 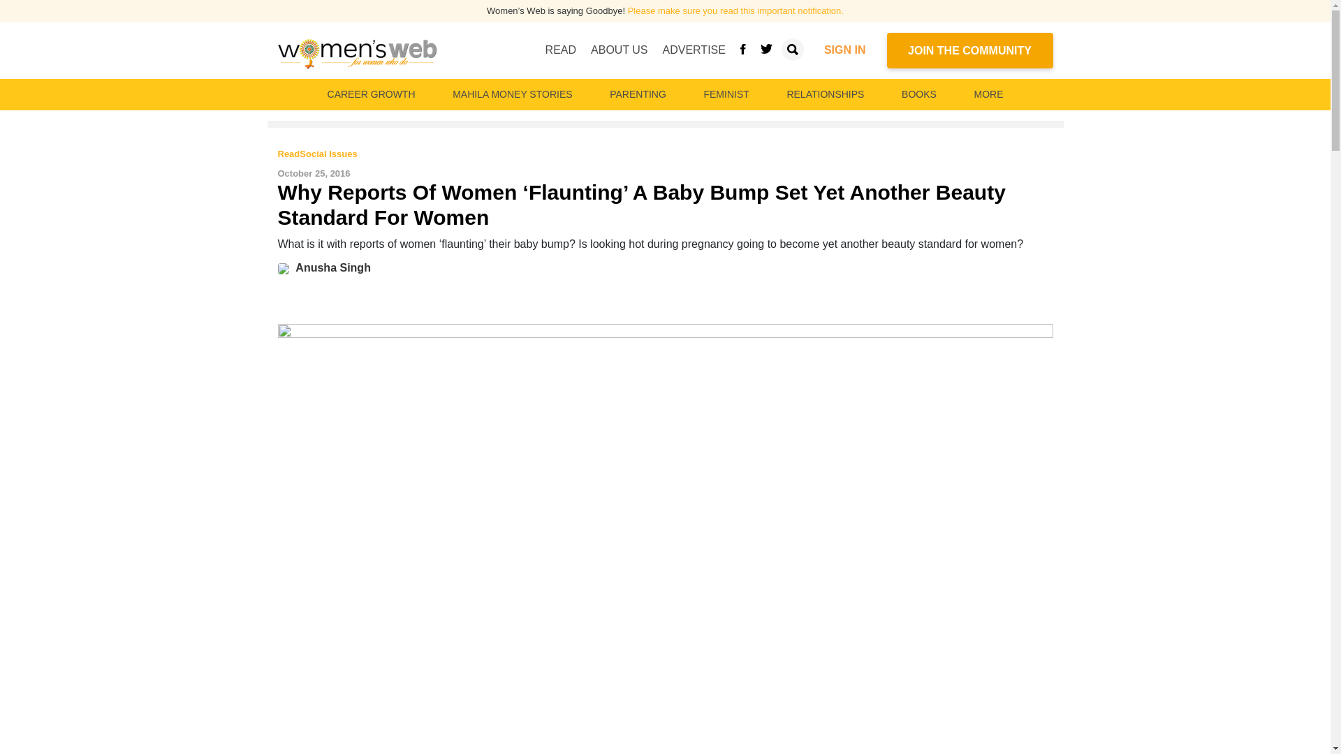 What do you see at coordinates (726, 94) in the screenshot?
I see `FEMINIST` at bounding box center [726, 94].